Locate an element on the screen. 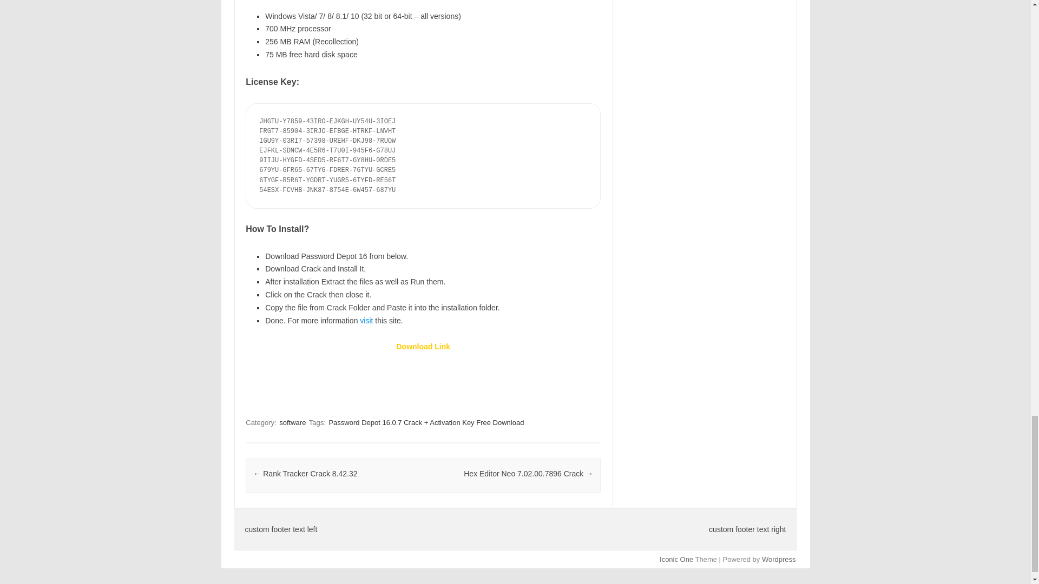  software is located at coordinates (292, 422).